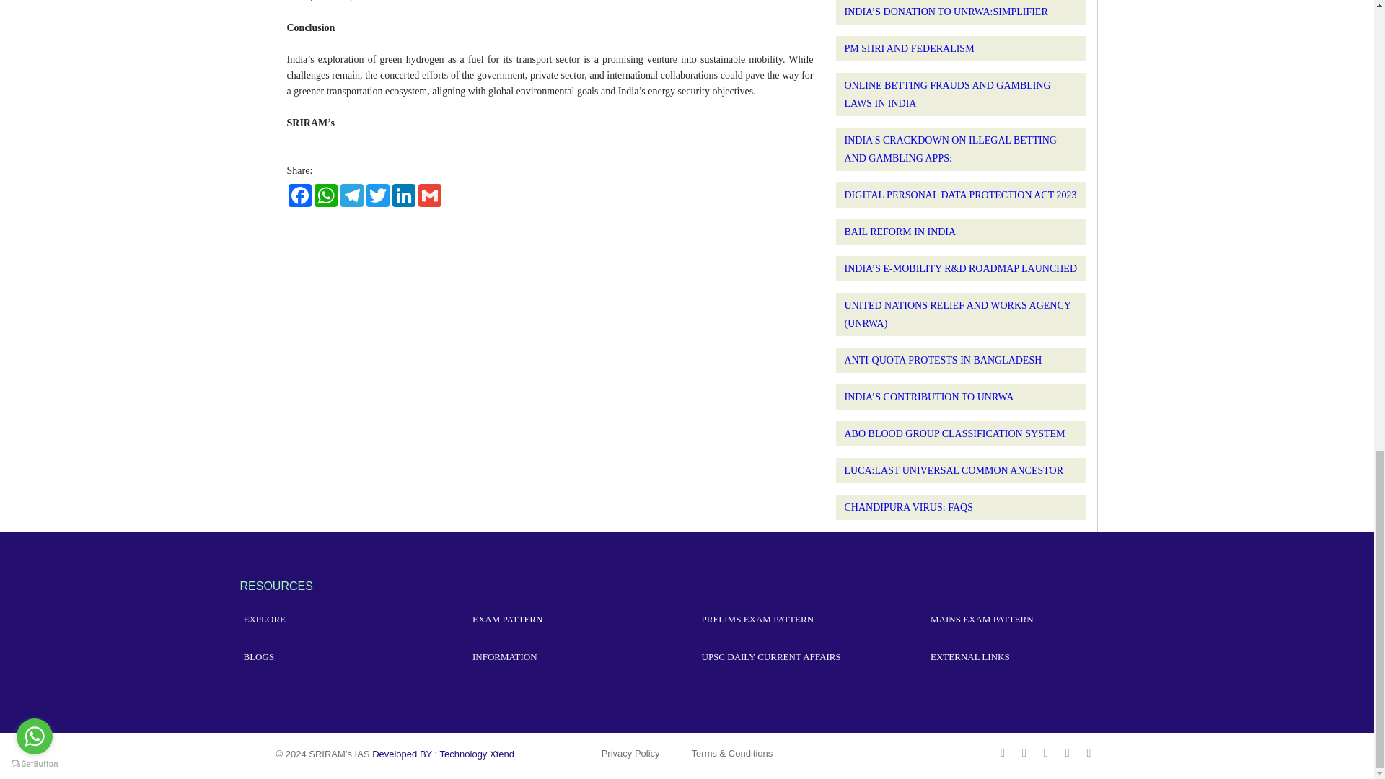 This screenshot has width=1385, height=779. What do you see at coordinates (954, 470) in the screenshot?
I see `LUCA:LAST UNIVERSAL COMMON ANCESTOR` at bounding box center [954, 470].